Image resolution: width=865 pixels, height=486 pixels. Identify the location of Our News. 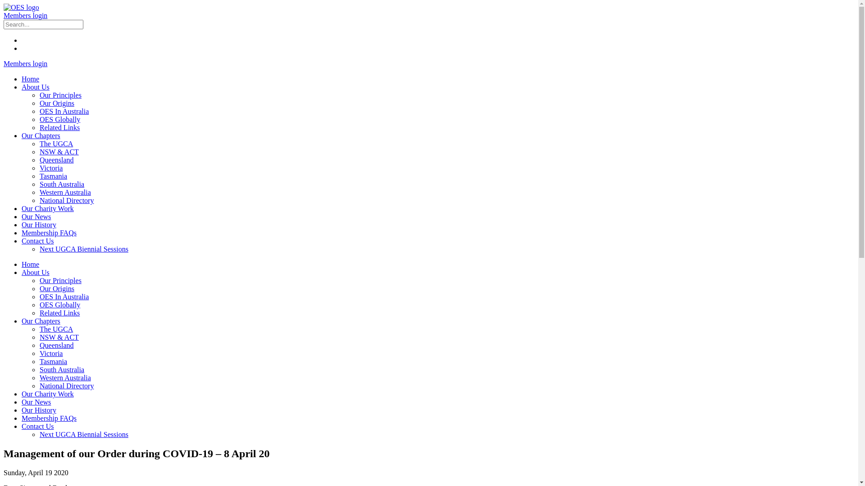
(36, 402).